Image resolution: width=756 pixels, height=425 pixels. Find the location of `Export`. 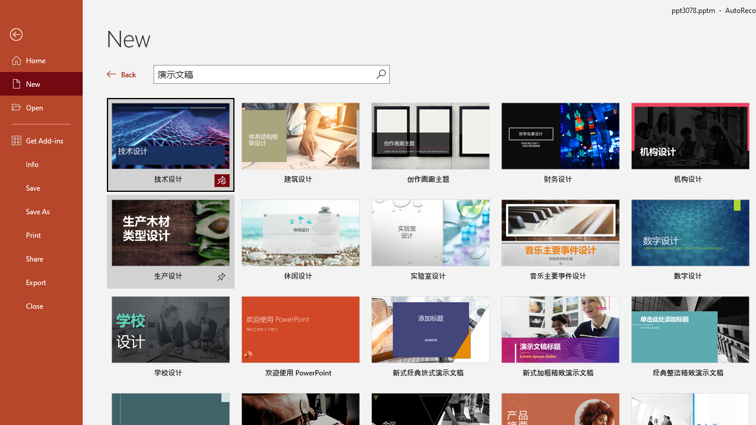

Export is located at coordinates (41, 282).